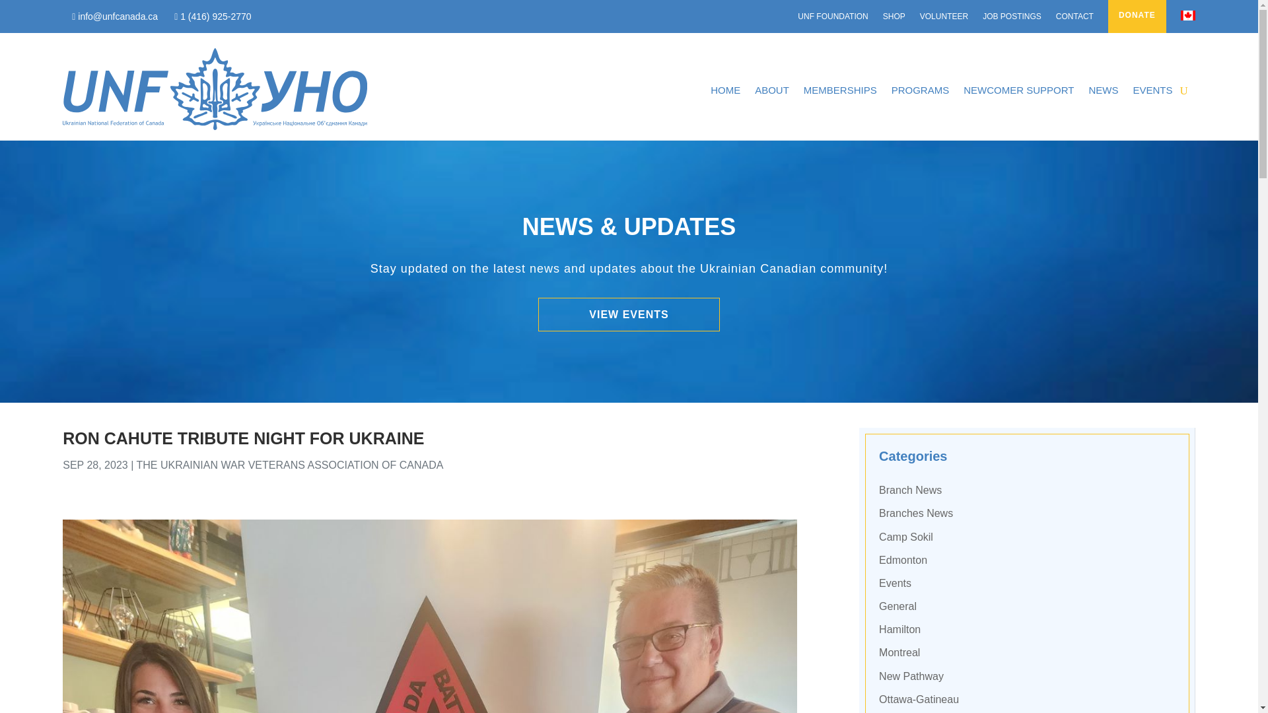  What do you see at coordinates (894, 18) in the screenshot?
I see `SHOP` at bounding box center [894, 18].